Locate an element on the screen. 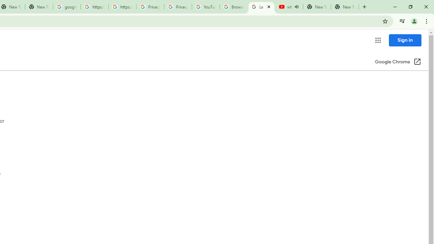 Image resolution: width=434 pixels, height=244 pixels. New Tab is located at coordinates (344, 7).